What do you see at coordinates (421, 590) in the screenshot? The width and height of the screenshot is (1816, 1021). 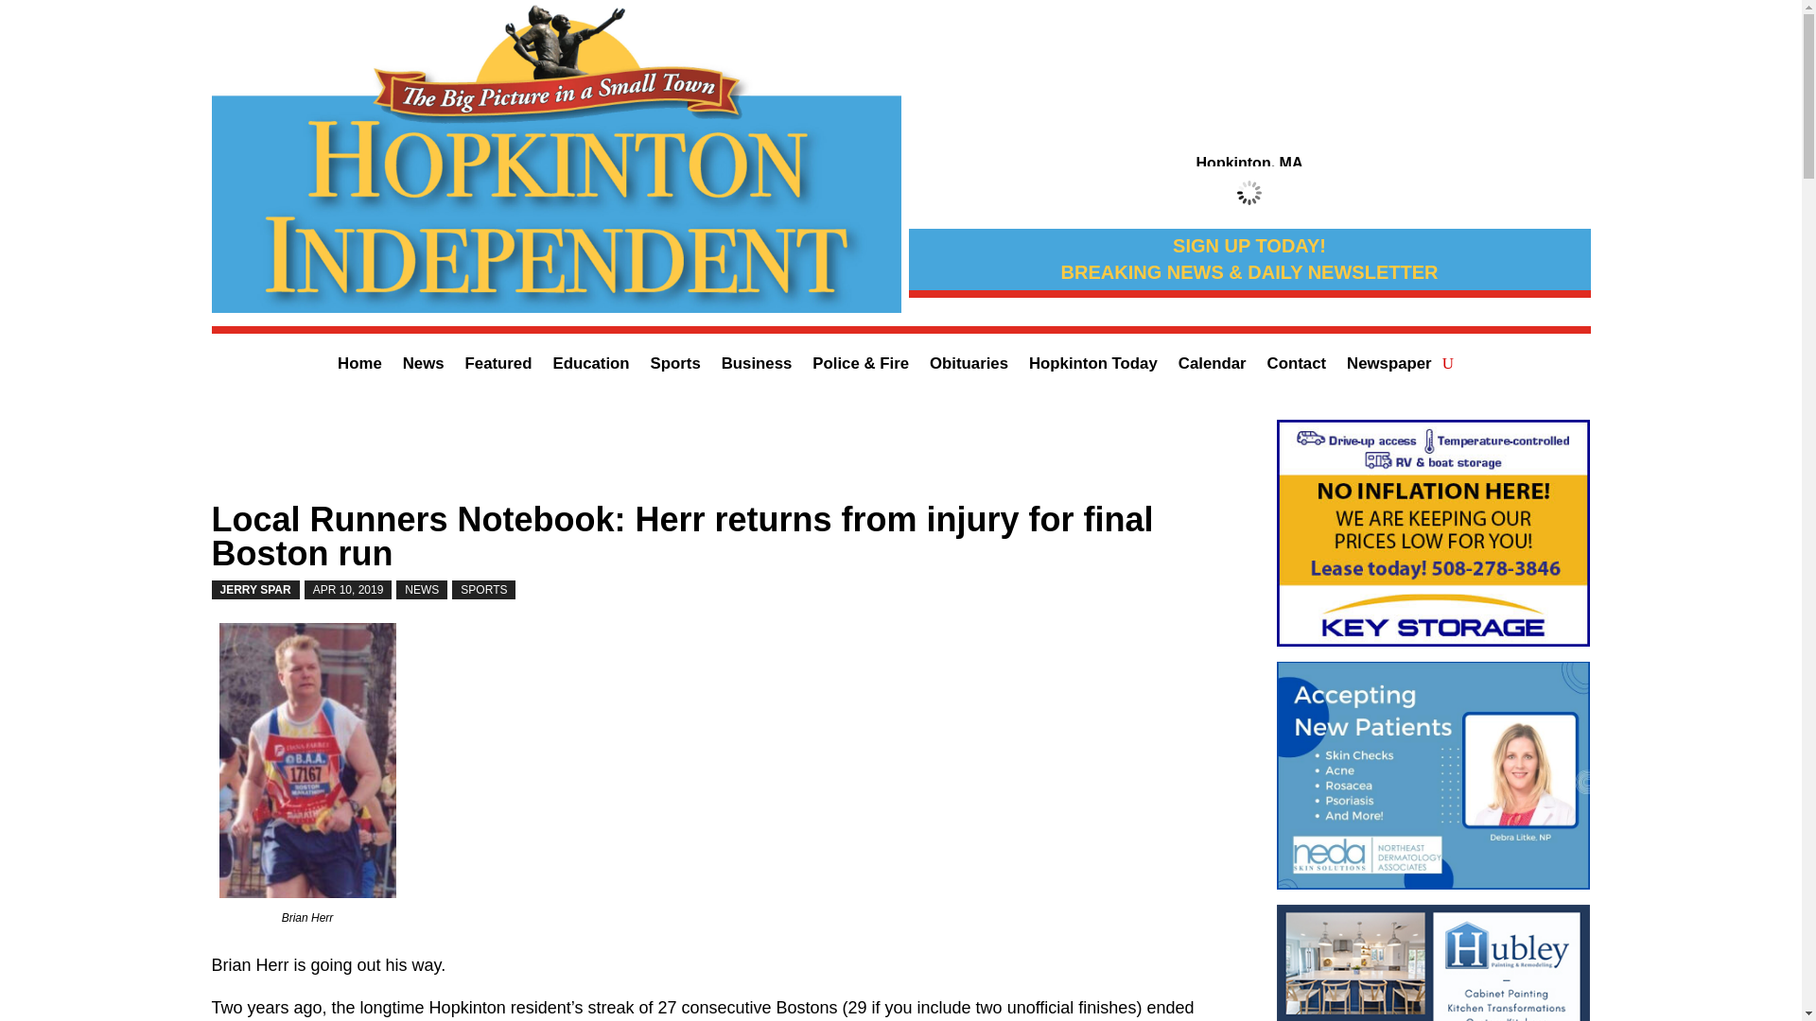 I see `NEWS` at bounding box center [421, 590].